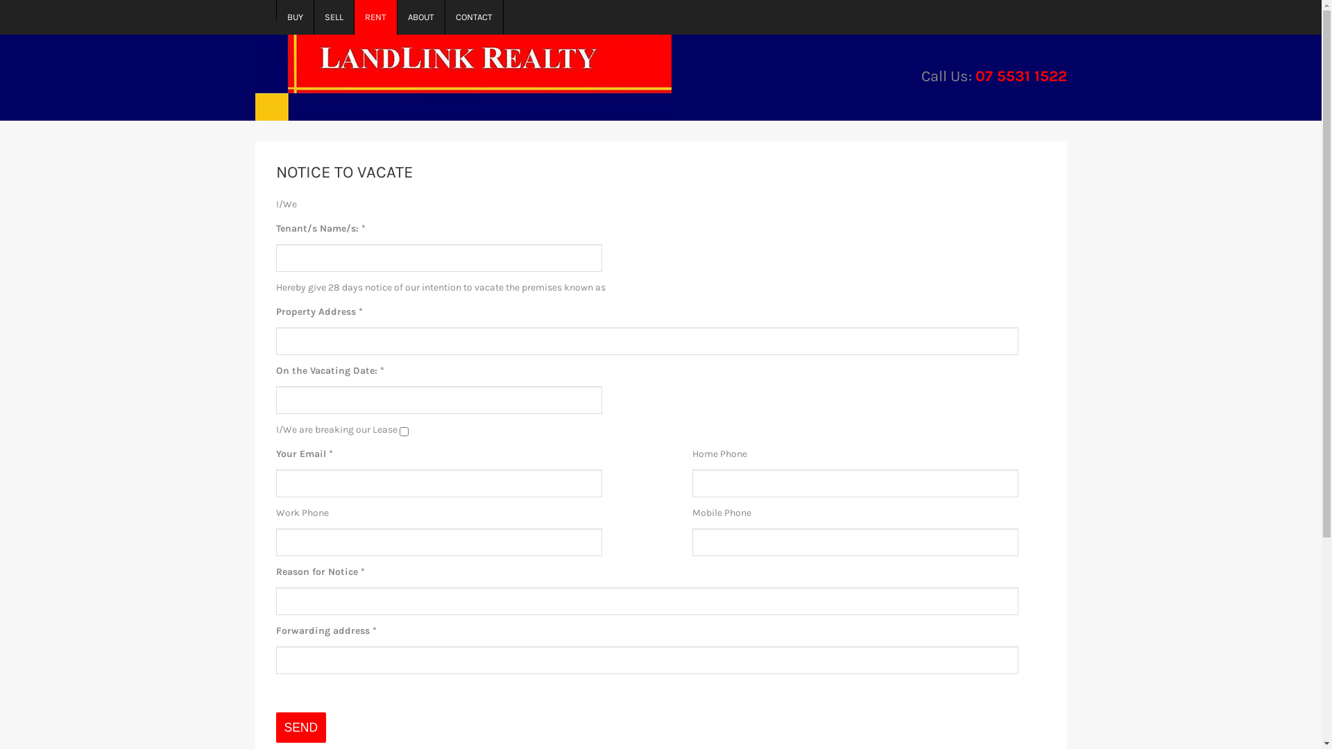 The width and height of the screenshot is (1332, 749). I want to click on 07 5531 1522, so click(1021, 76).